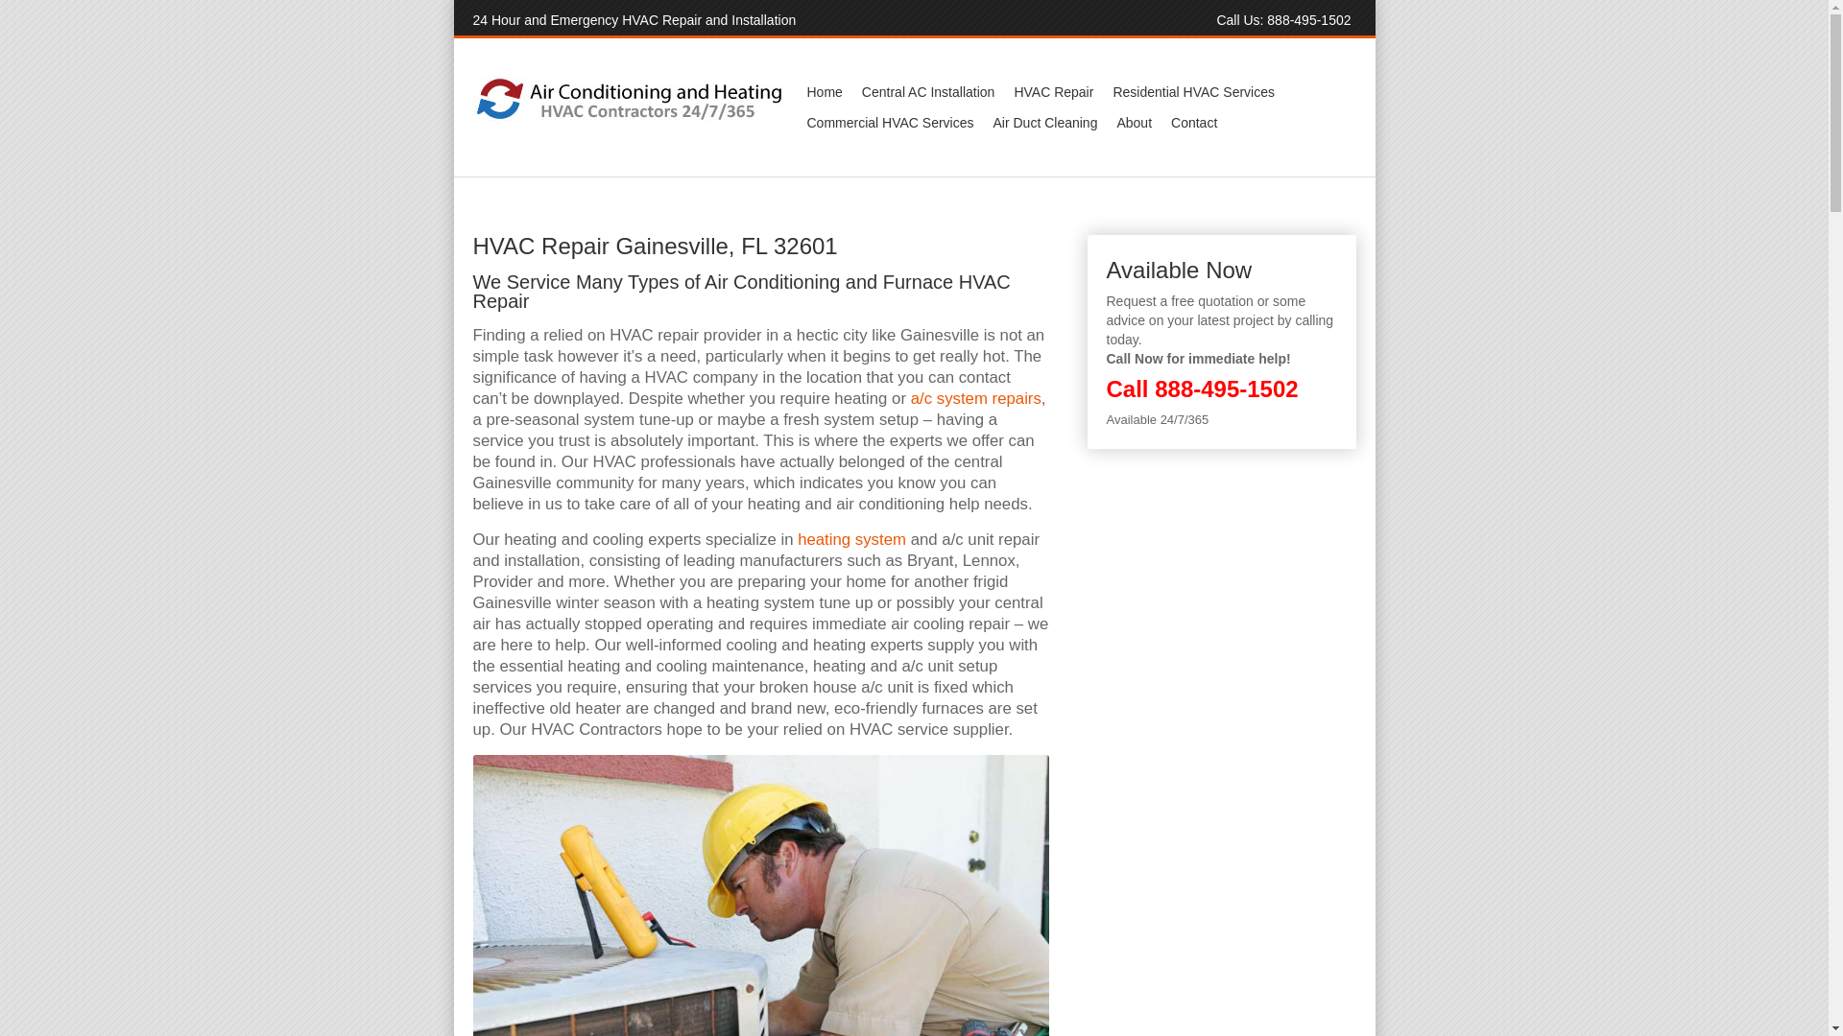 This screenshot has width=1843, height=1036. Describe the element at coordinates (889, 123) in the screenshot. I see `Commercial HVAC Services` at that location.